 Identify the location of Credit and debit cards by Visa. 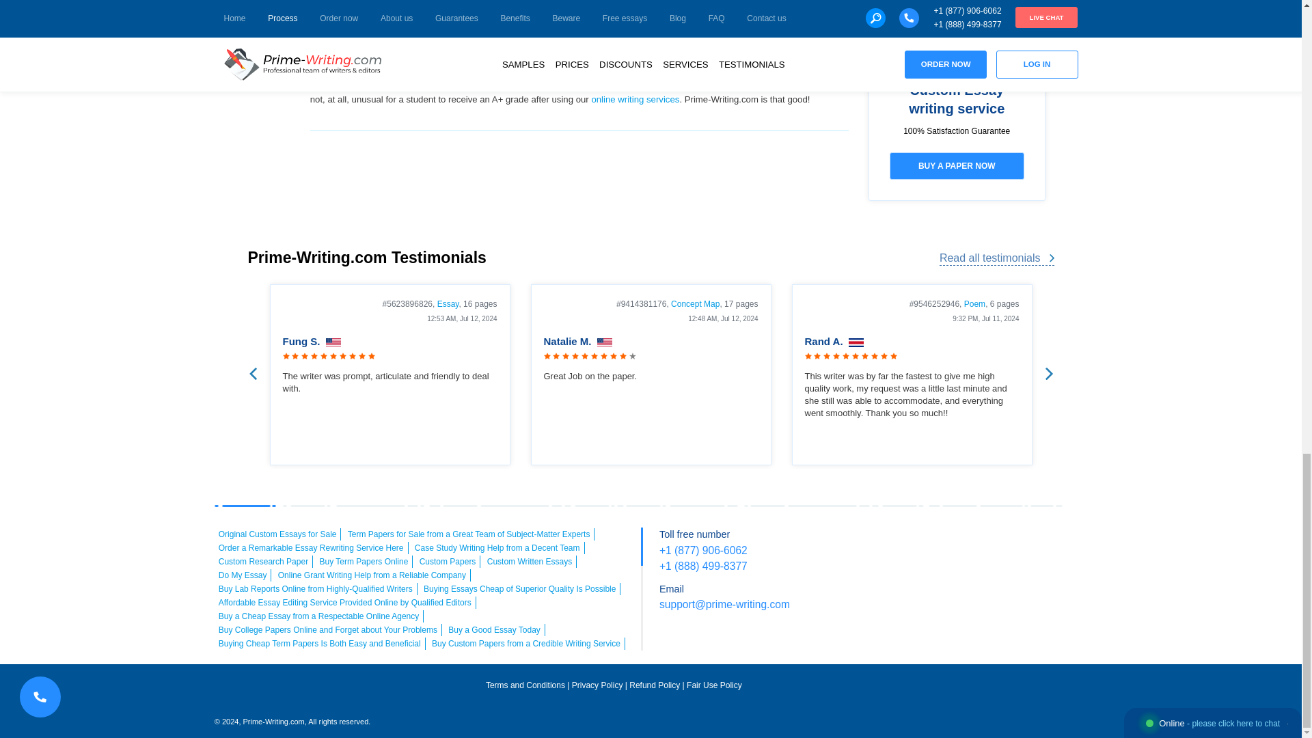
(906, 543).